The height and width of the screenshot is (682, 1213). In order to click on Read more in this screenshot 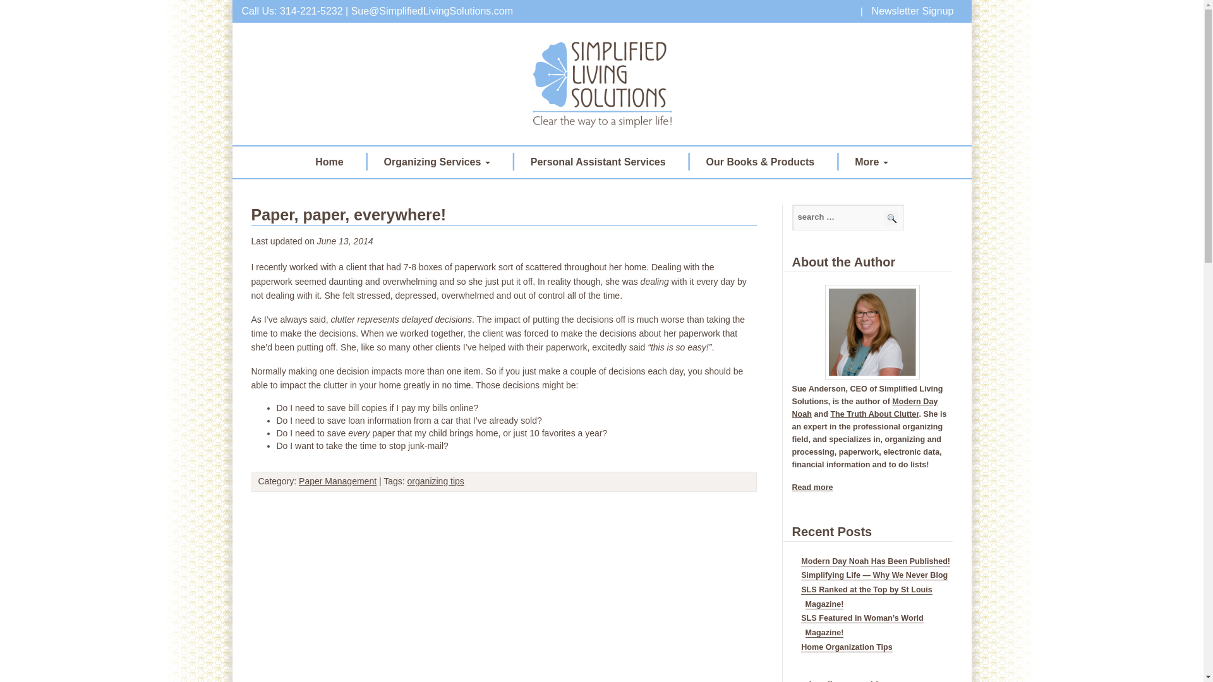, I will do `click(812, 487)`.